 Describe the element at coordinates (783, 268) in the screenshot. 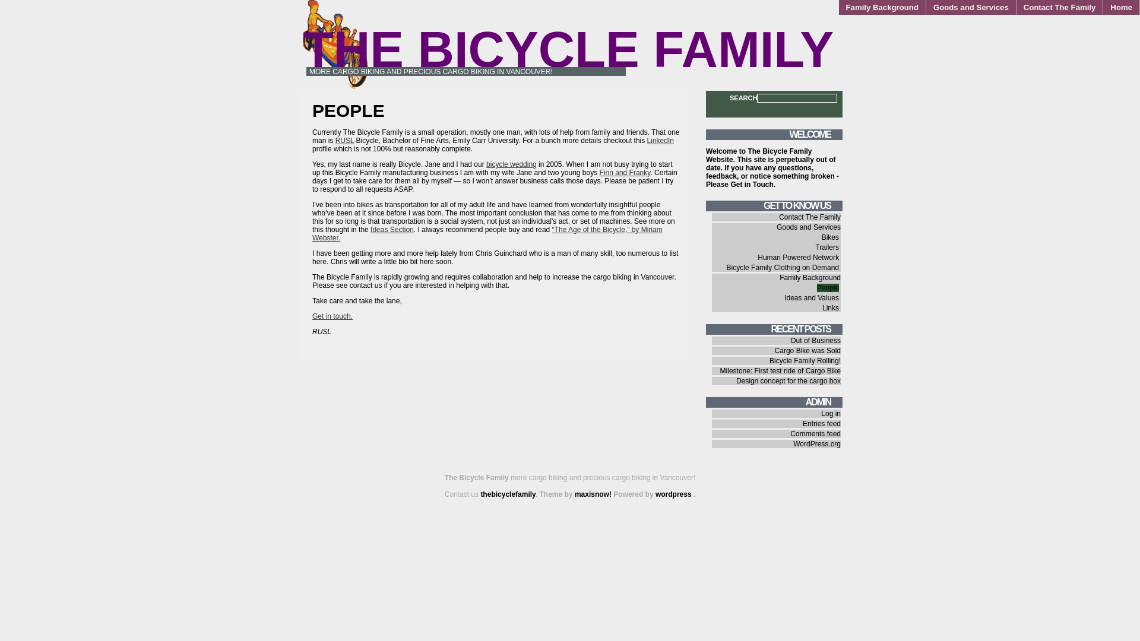

I see `Bicycle Family Clothing on Demand` at that location.